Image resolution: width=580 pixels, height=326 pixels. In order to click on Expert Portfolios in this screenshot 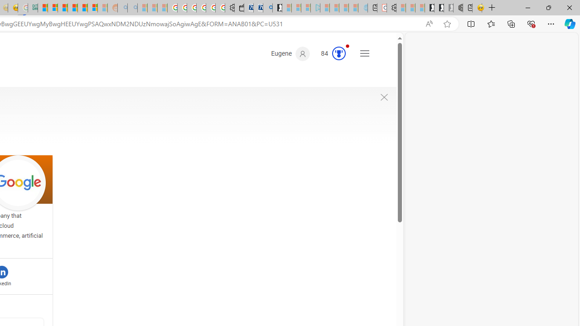, I will do `click(72, 8)`.